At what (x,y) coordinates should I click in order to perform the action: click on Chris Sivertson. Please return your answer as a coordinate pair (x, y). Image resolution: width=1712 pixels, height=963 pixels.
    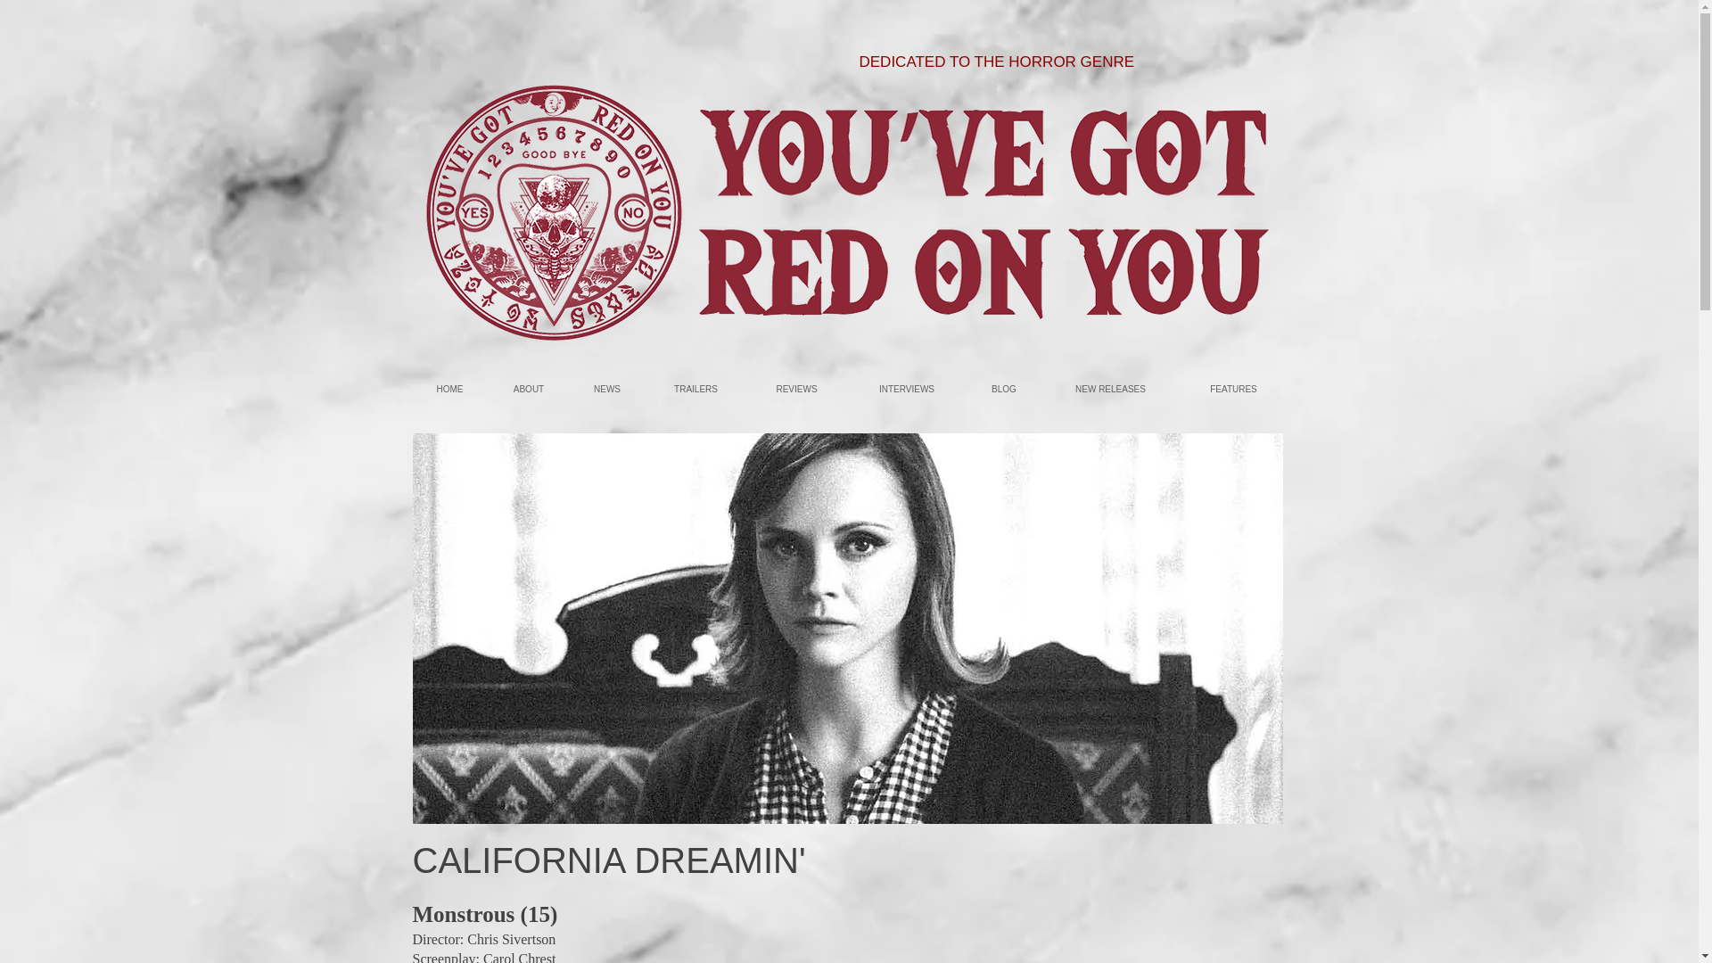
    Looking at the image, I should click on (511, 939).